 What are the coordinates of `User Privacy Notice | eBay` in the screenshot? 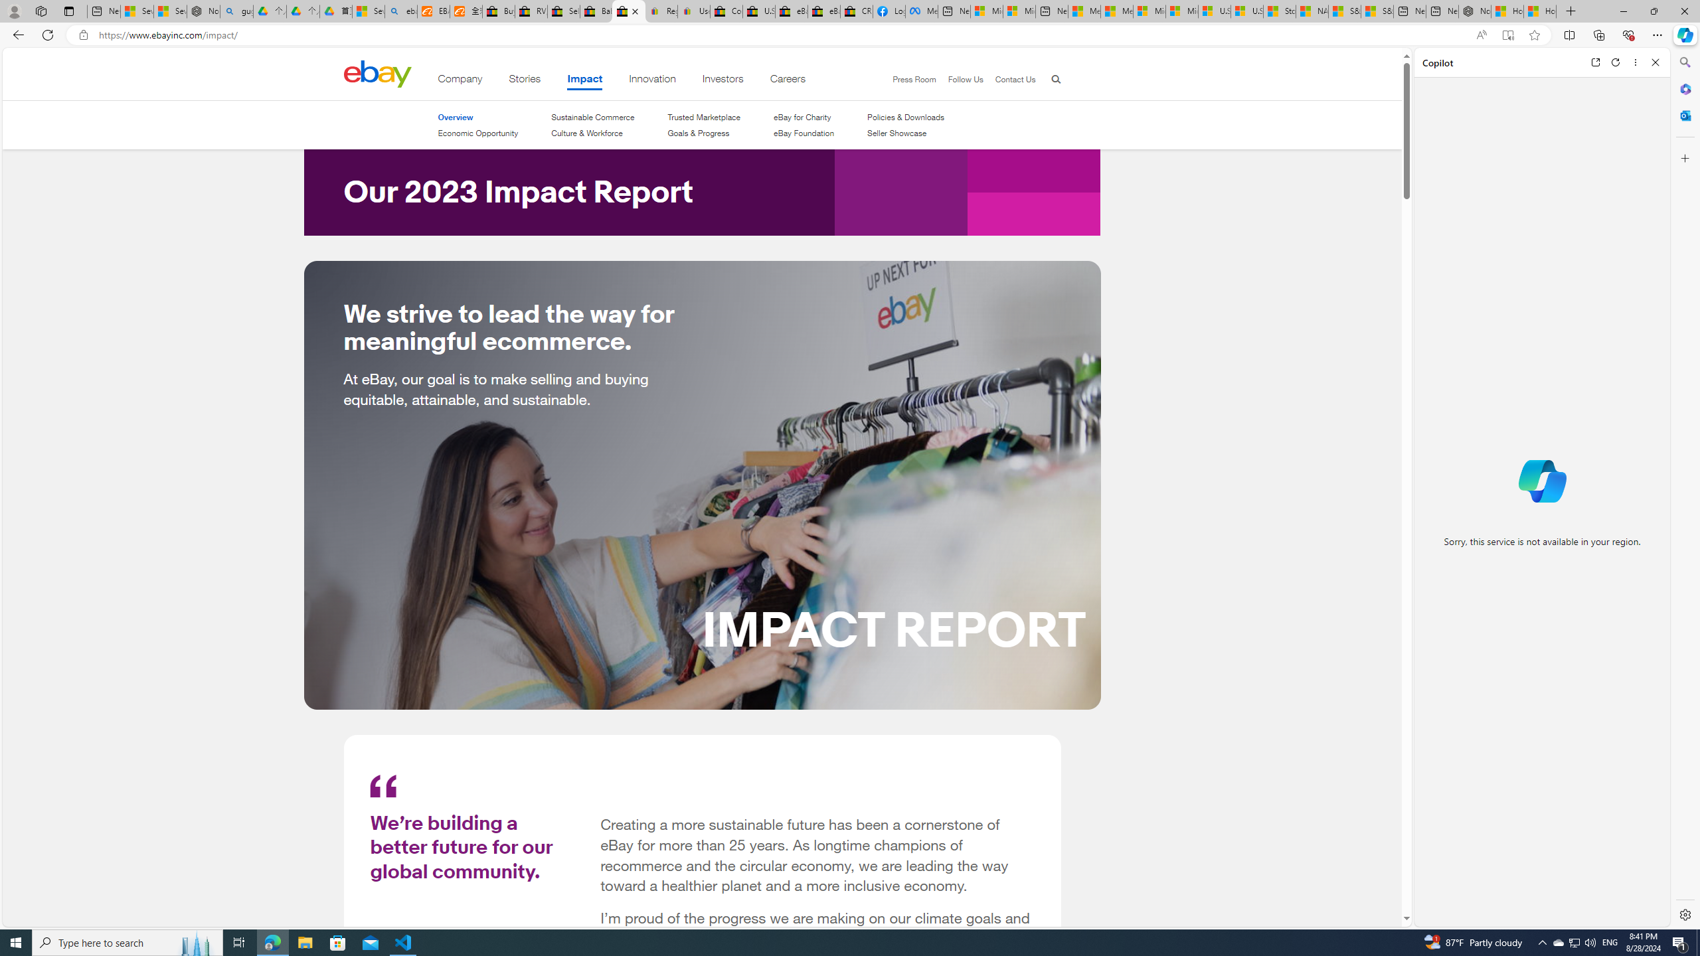 It's located at (693, 11).